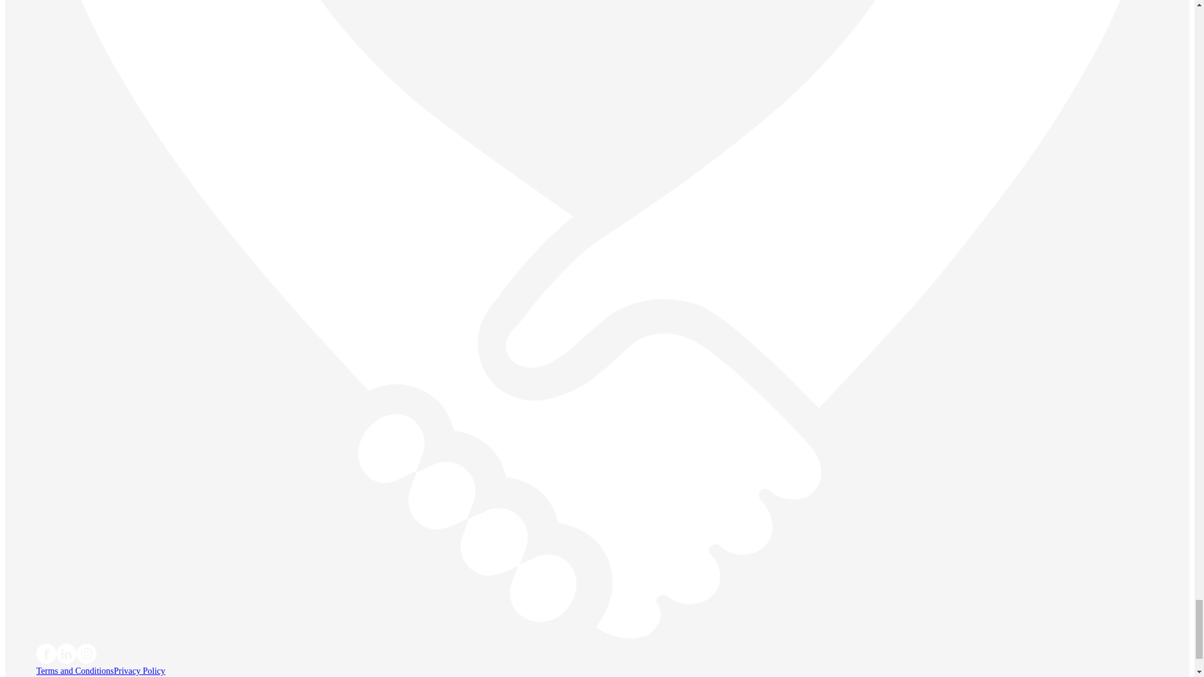  Describe the element at coordinates (74, 671) in the screenshot. I see `Terms and Conditions` at that location.